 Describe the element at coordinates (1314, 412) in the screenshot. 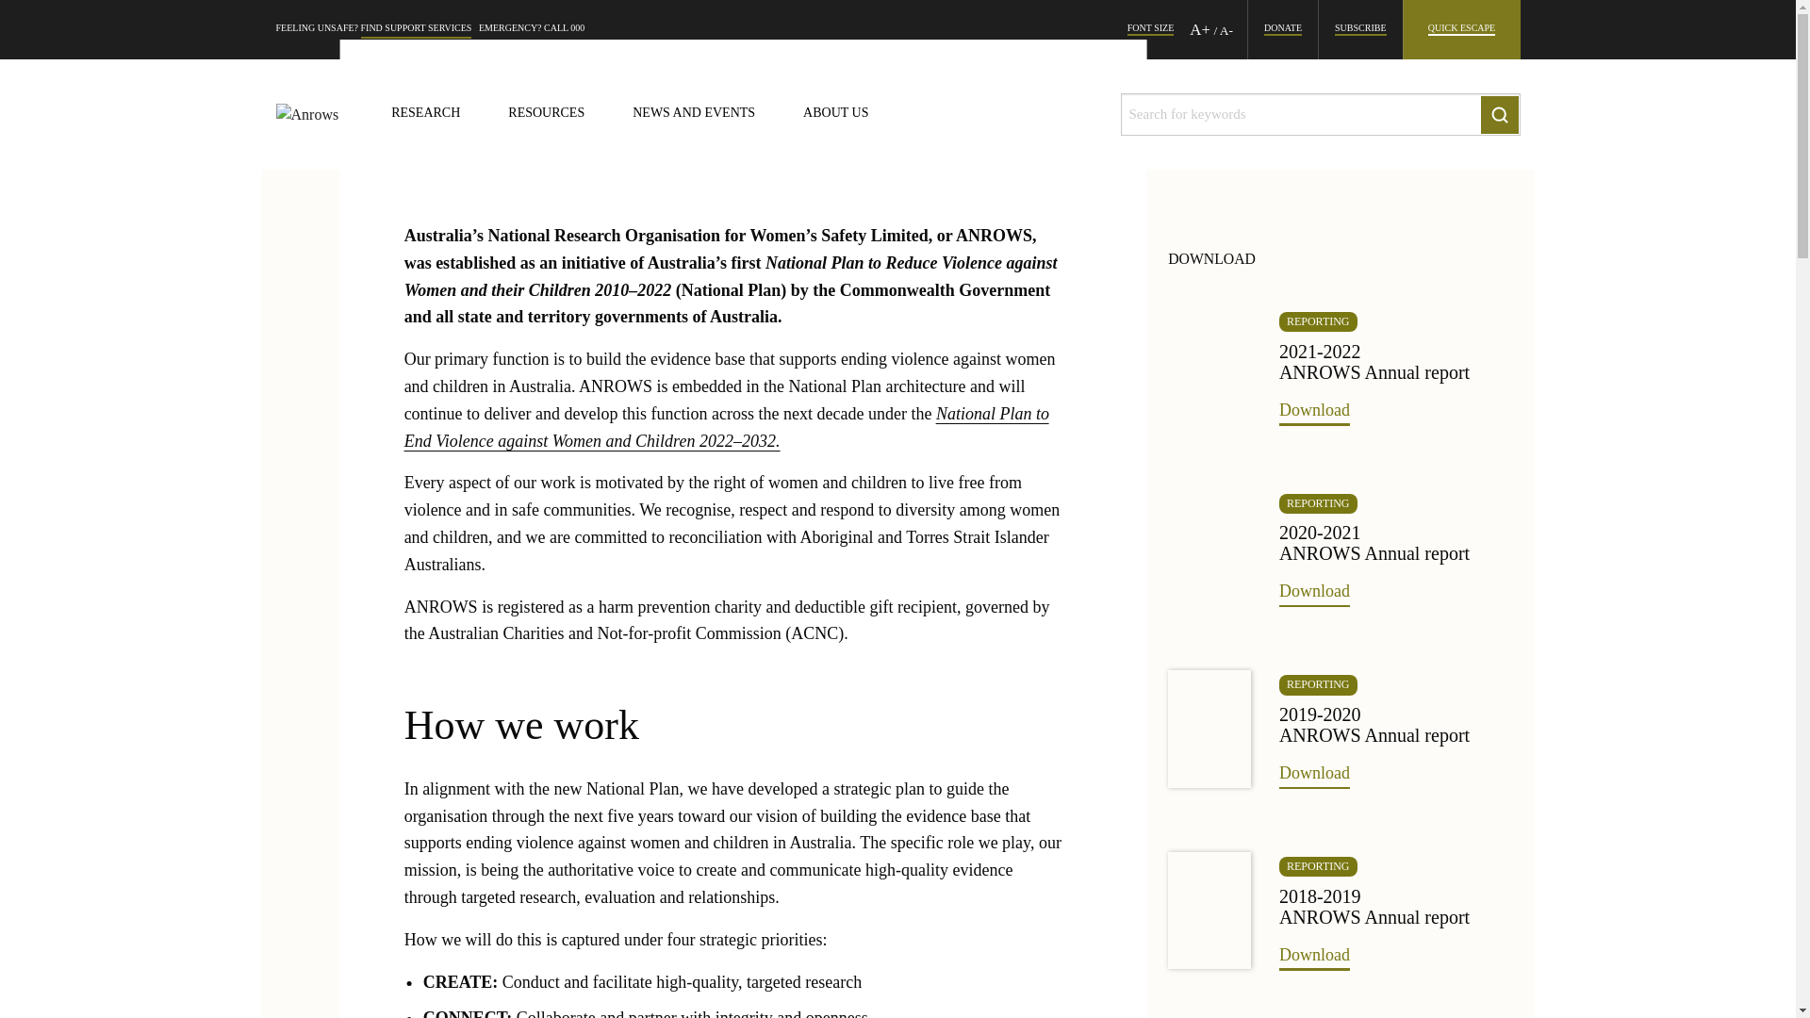

I see `Download` at that location.